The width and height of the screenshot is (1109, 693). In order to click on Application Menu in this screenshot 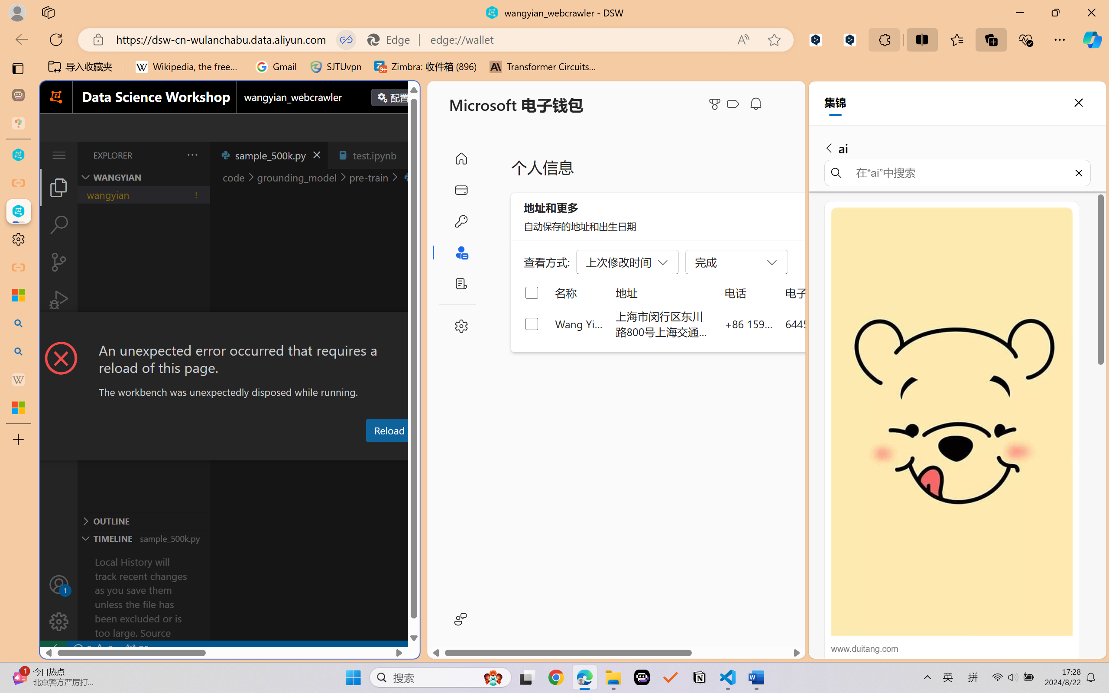, I will do `click(59, 155)`.